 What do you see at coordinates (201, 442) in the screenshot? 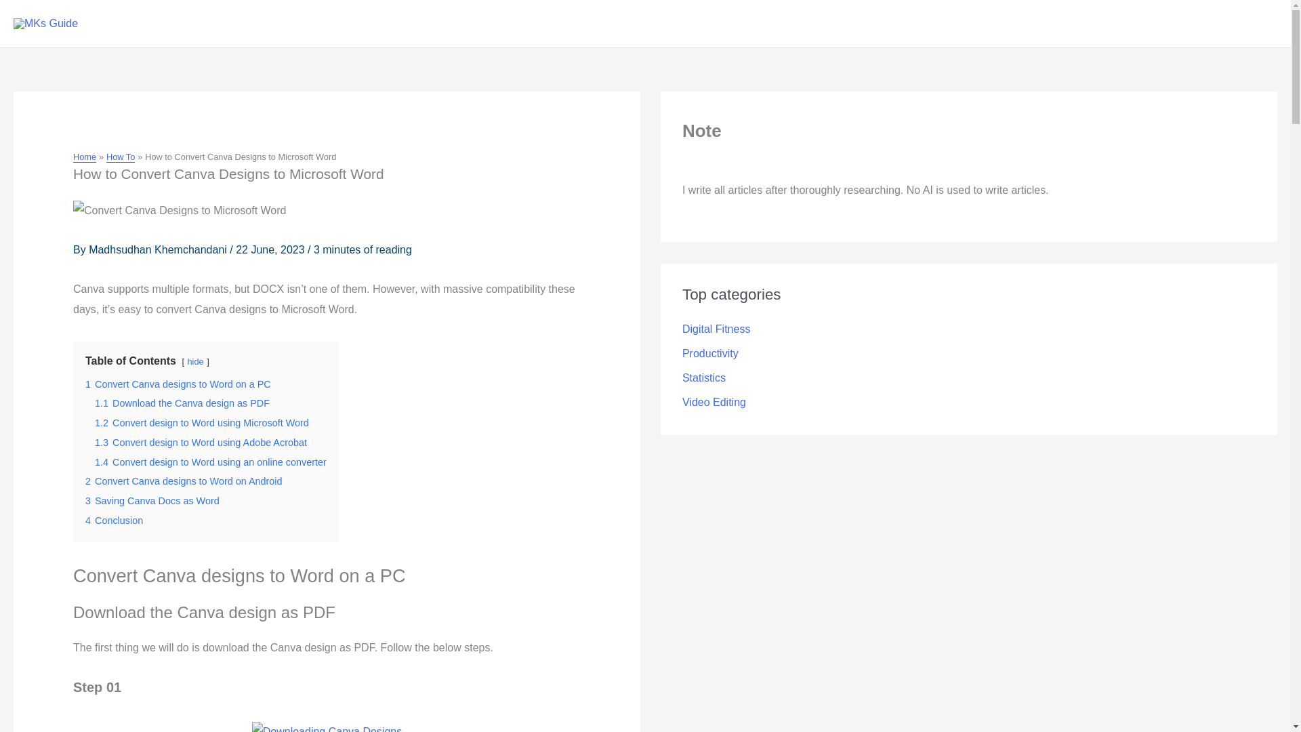
I see `1.3 Convert design to Word using Adobe Acrobat` at bounding box center [201, 442].